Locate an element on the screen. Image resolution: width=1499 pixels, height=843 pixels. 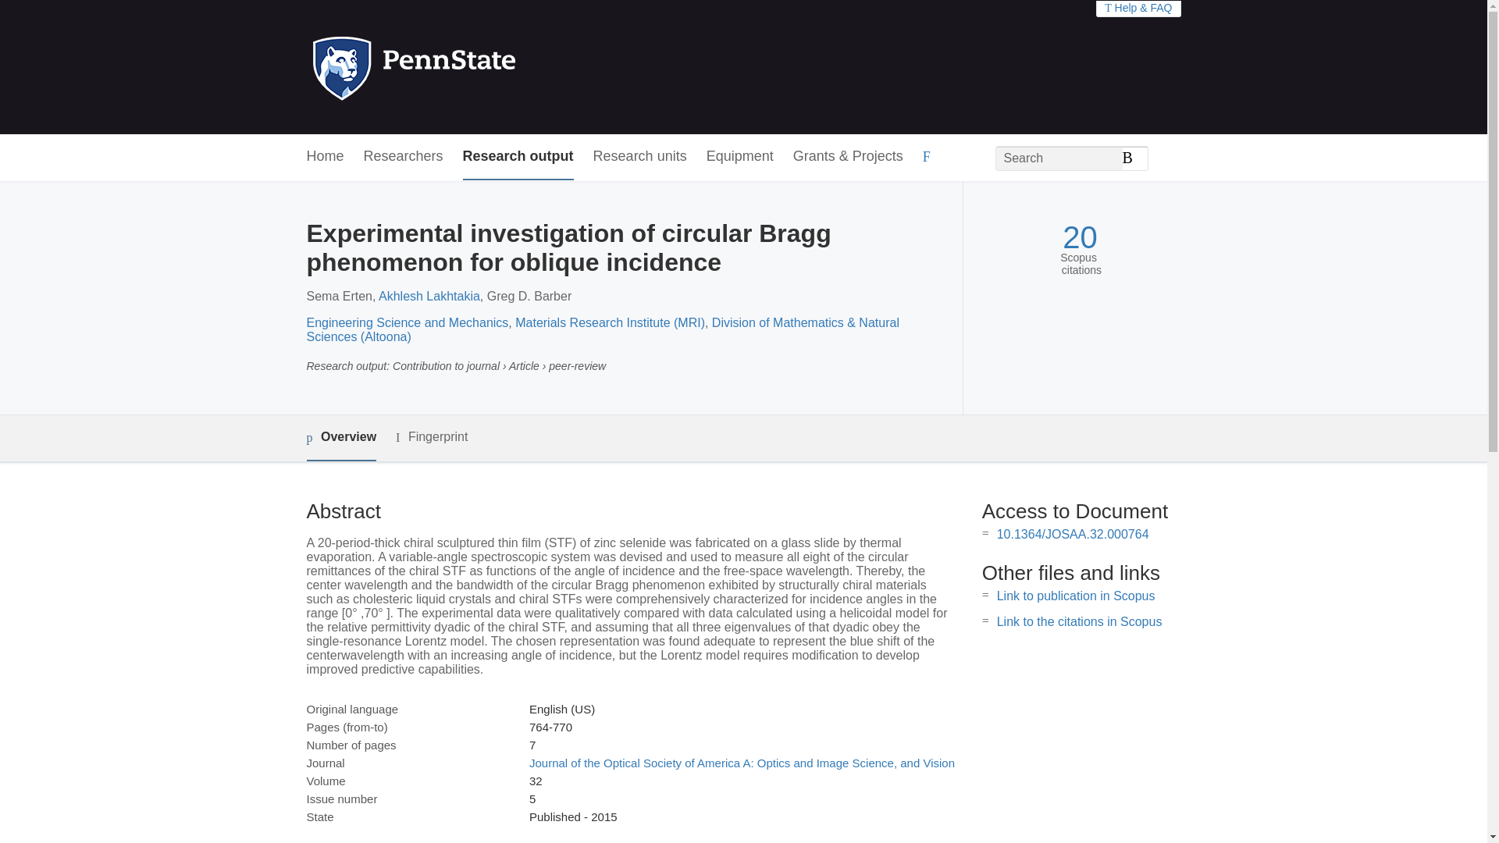
Researchers is located at coordinates (404, 157).